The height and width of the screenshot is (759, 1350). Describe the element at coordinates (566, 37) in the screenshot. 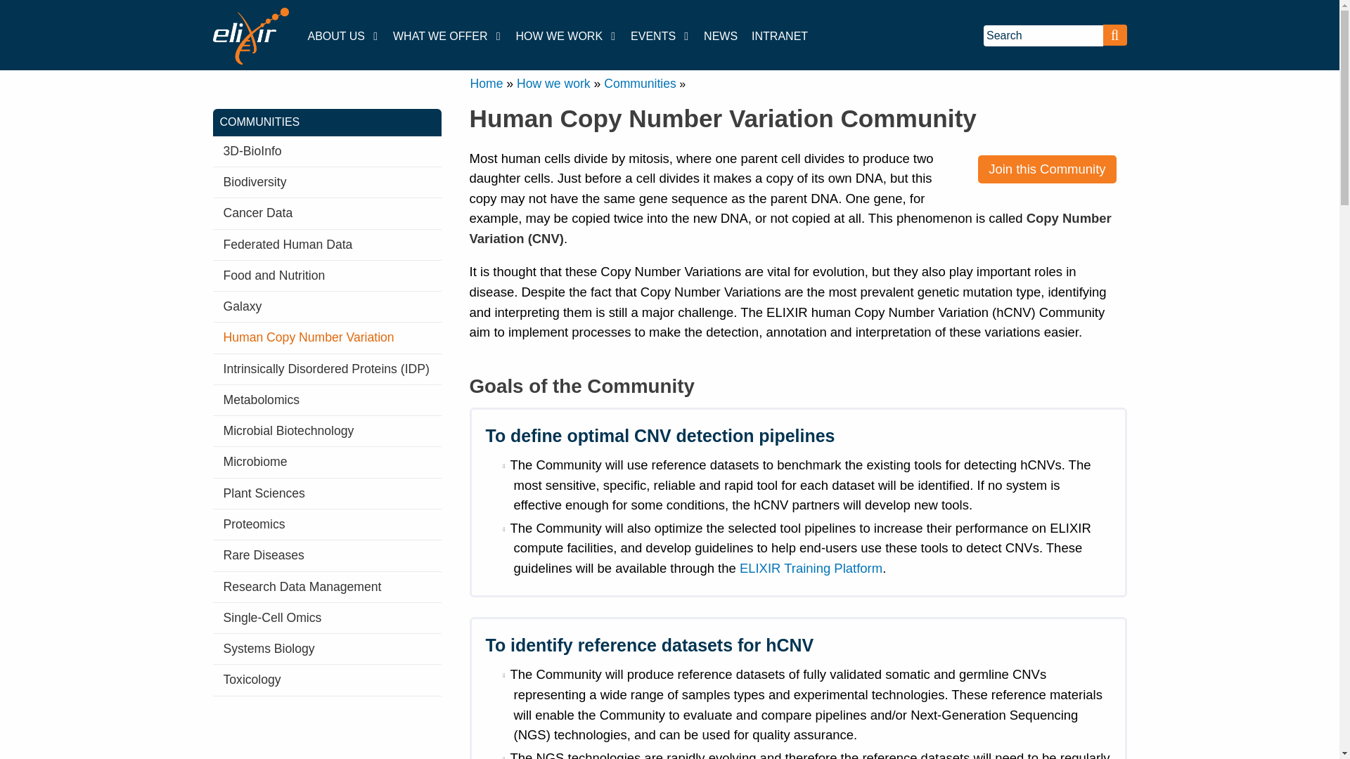

I see `HOW WE WORK` at that location.